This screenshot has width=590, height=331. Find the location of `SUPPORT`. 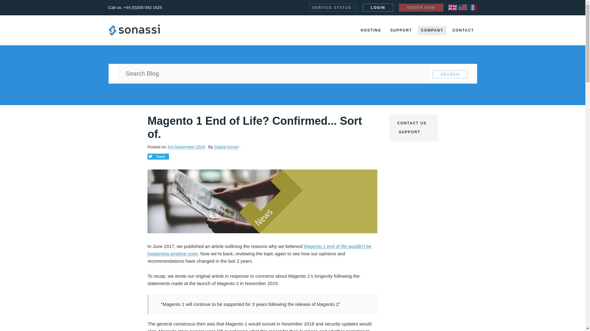

SUPPORT is located at coordinates (401, 31).